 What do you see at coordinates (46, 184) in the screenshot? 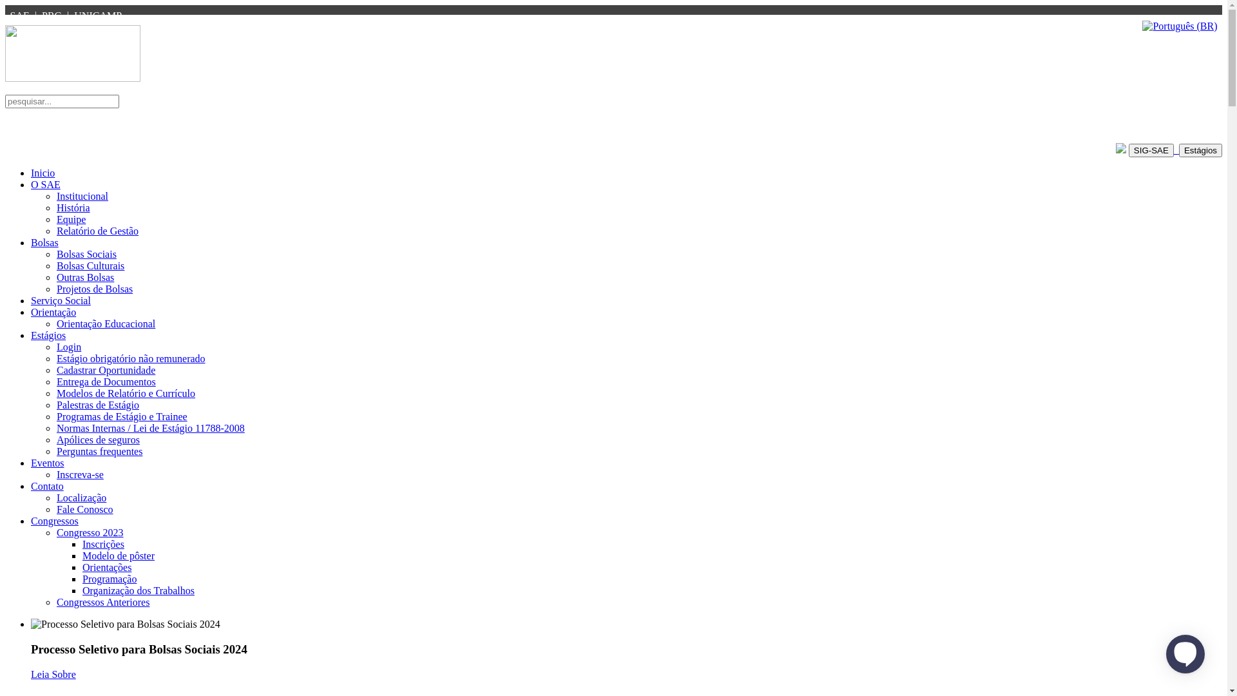
I see `O SAE` at bounding box center [46, 184].